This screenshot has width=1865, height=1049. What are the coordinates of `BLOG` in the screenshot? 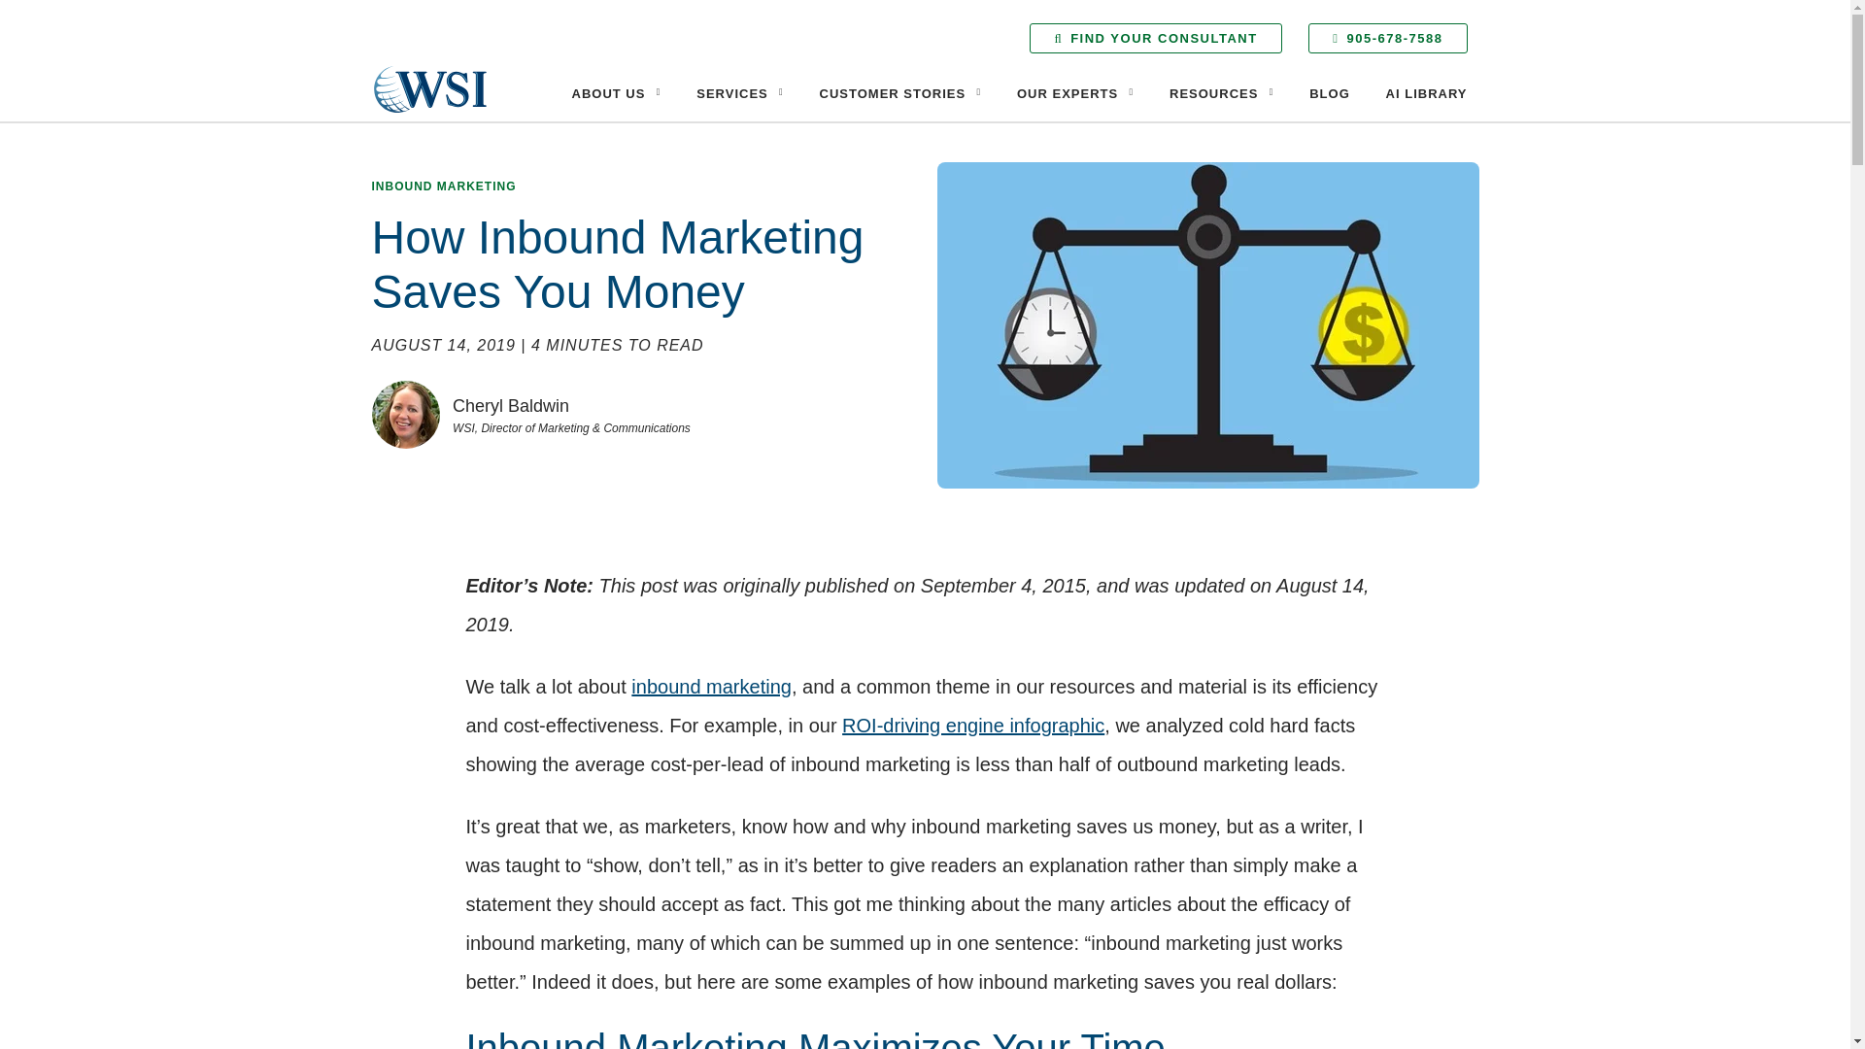 It's located at (1329, 93).